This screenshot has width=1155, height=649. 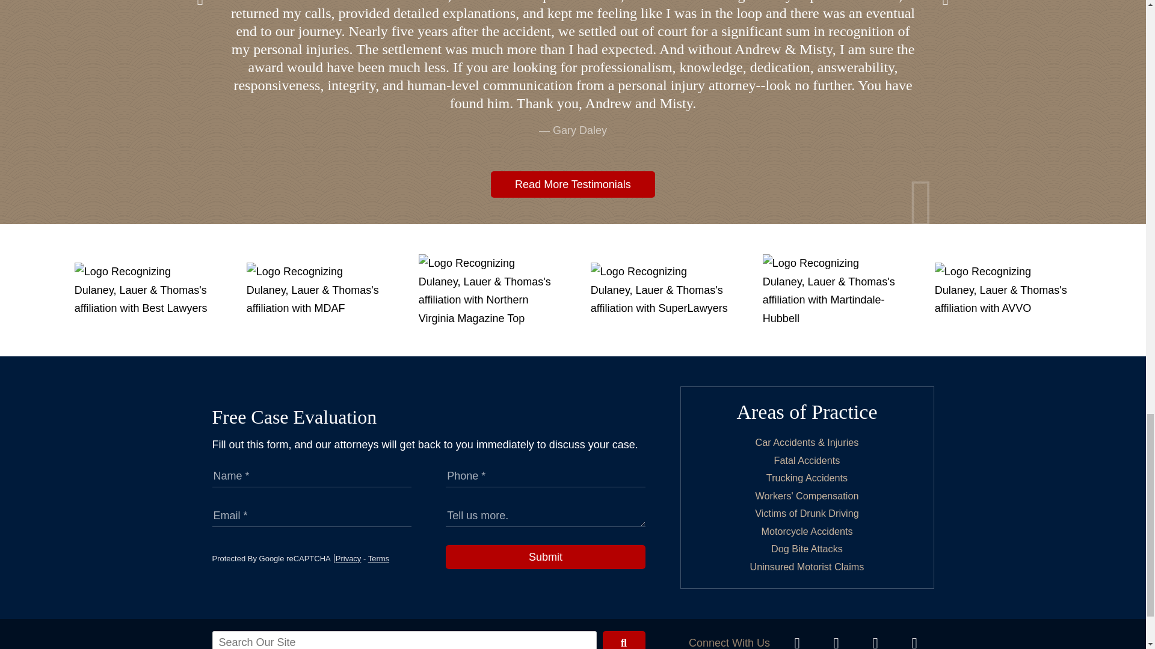 What do you see at coordinates (624, 639) in the screenshot?
I see `Search` at bounding box center [624, 639].